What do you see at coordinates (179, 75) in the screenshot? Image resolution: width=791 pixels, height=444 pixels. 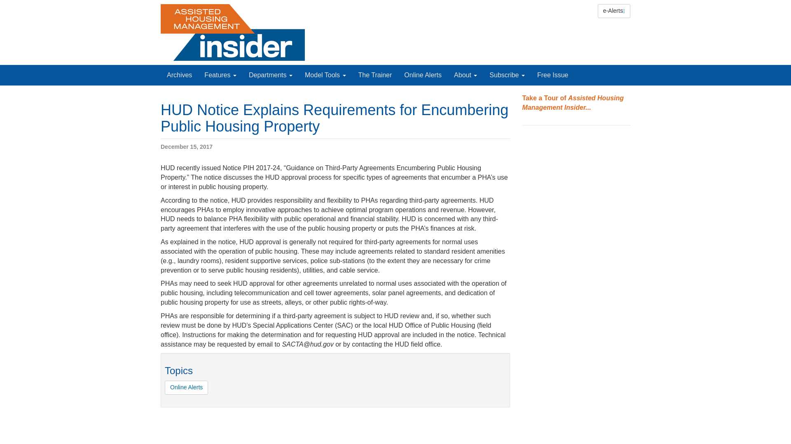 I see `Archives` at bounding box center [179, 75].